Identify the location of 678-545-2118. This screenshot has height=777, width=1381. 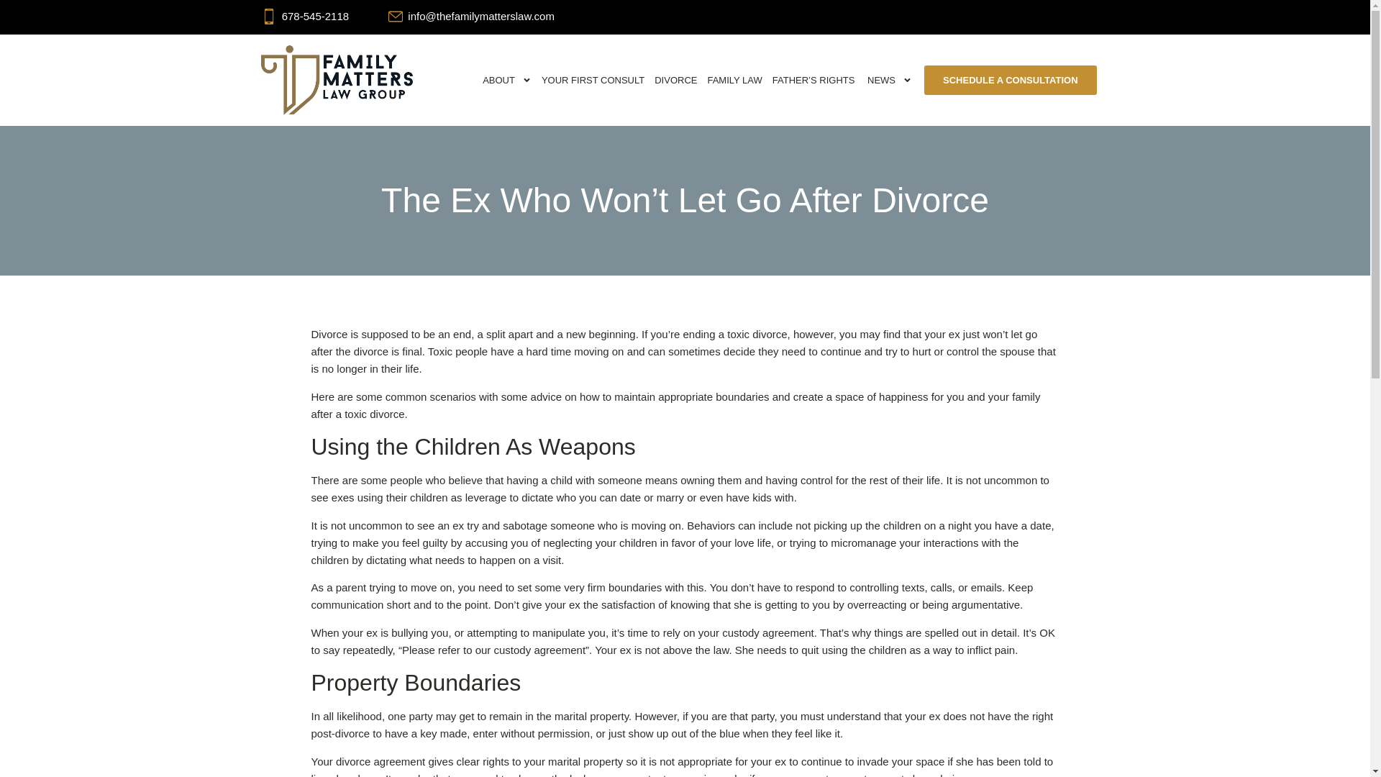
(315, 16).